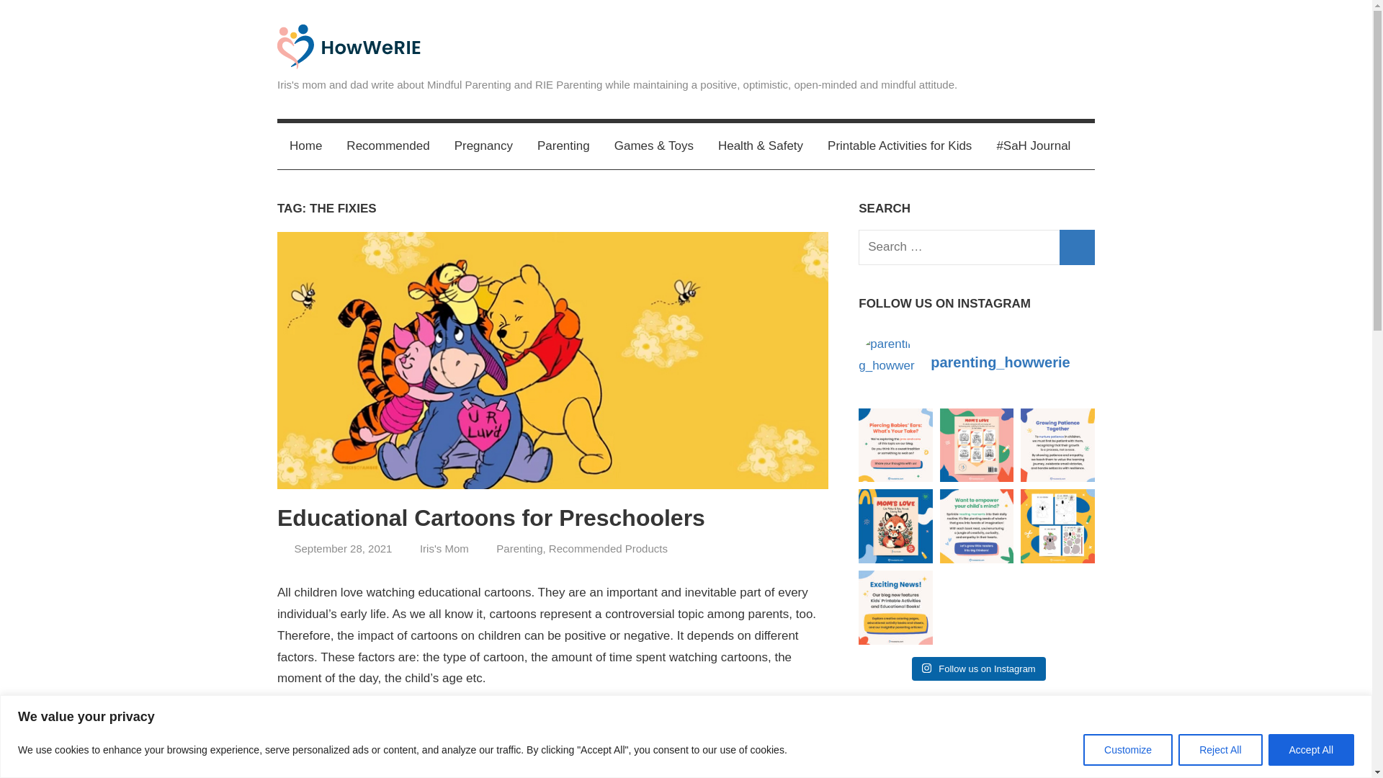  What do you see at coordinates (563, 146) in the screenshot?
I see `Parenting` at bounding box center [563, 146].